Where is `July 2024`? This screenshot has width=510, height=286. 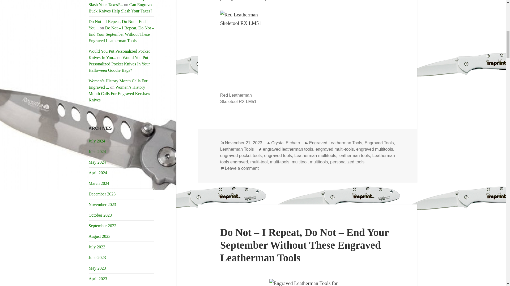 July 2024 is located at coordinates (97, 141).